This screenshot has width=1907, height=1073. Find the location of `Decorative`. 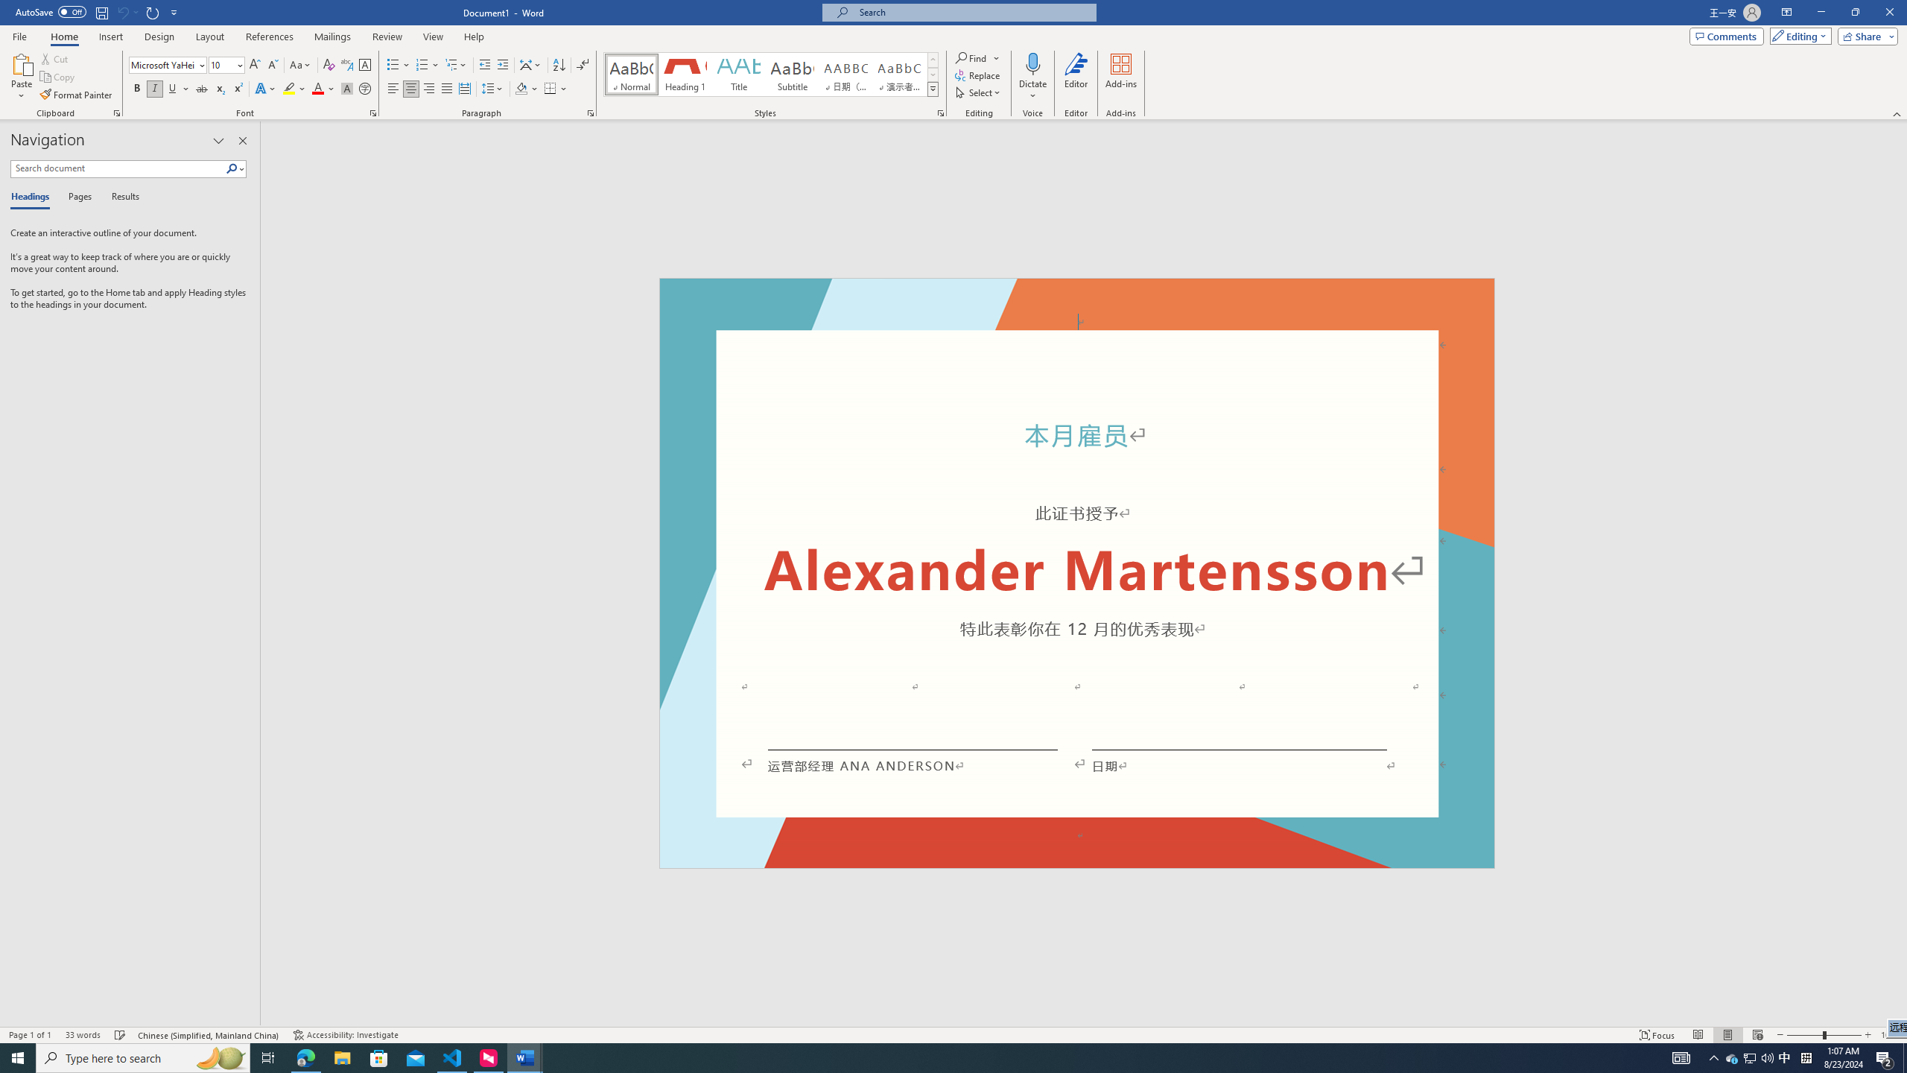

Decorative is located at coordinates (1077, 573).